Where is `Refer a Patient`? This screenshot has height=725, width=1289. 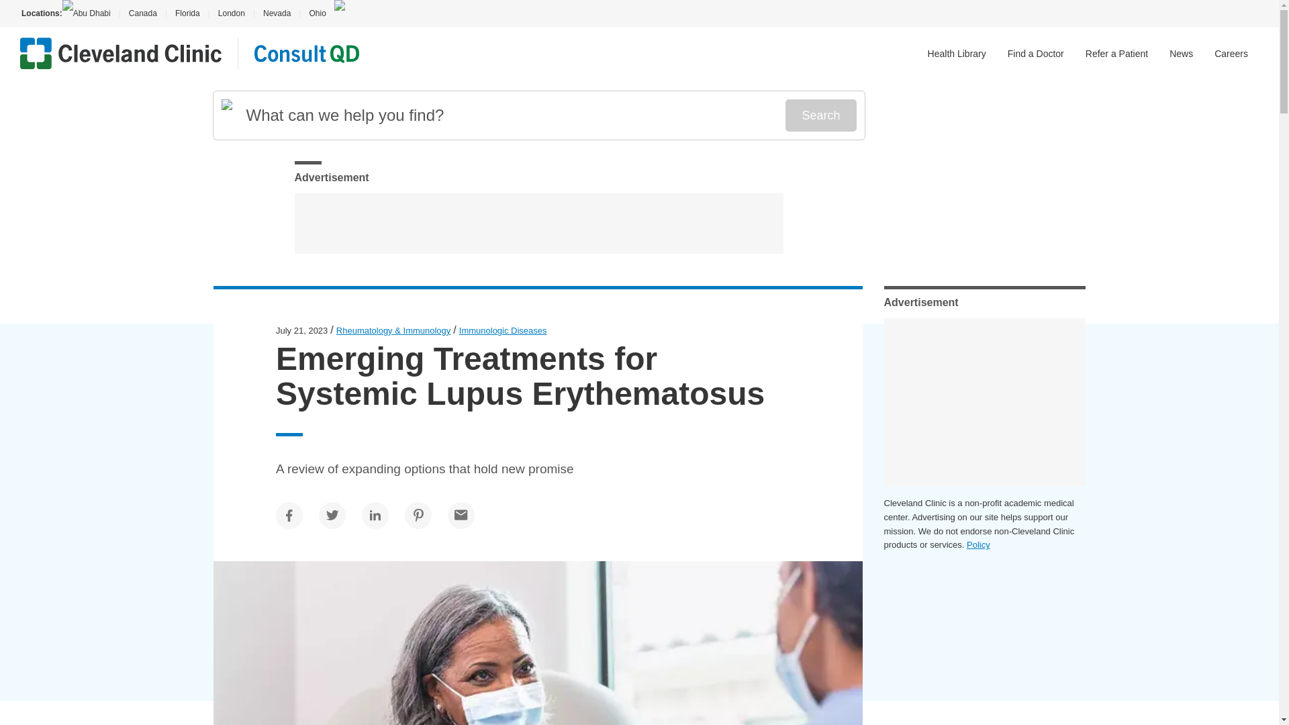
Refer a Patient is located at coordinates (1116, 54).